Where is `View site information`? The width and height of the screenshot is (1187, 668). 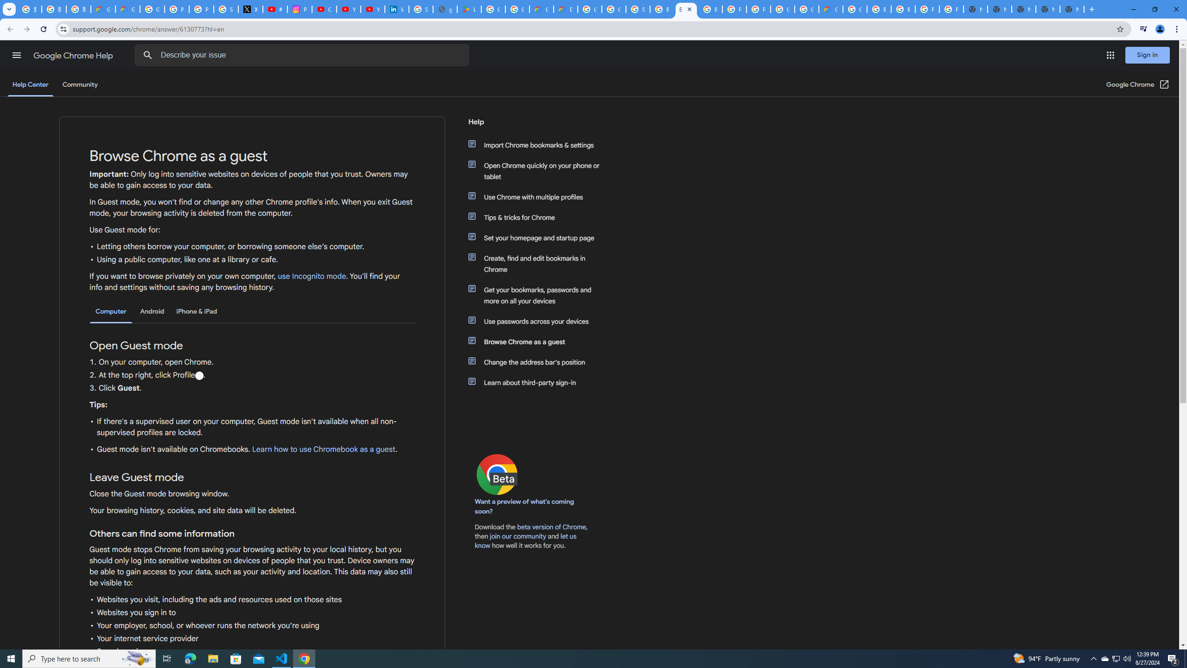 View site information is located at coordinates (63, 29).